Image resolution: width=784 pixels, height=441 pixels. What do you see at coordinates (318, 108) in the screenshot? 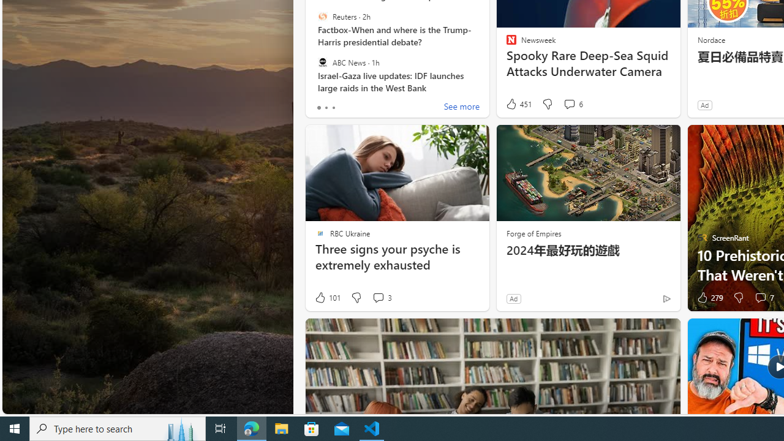
I see `tab-0` at bounding box center [318, 108].